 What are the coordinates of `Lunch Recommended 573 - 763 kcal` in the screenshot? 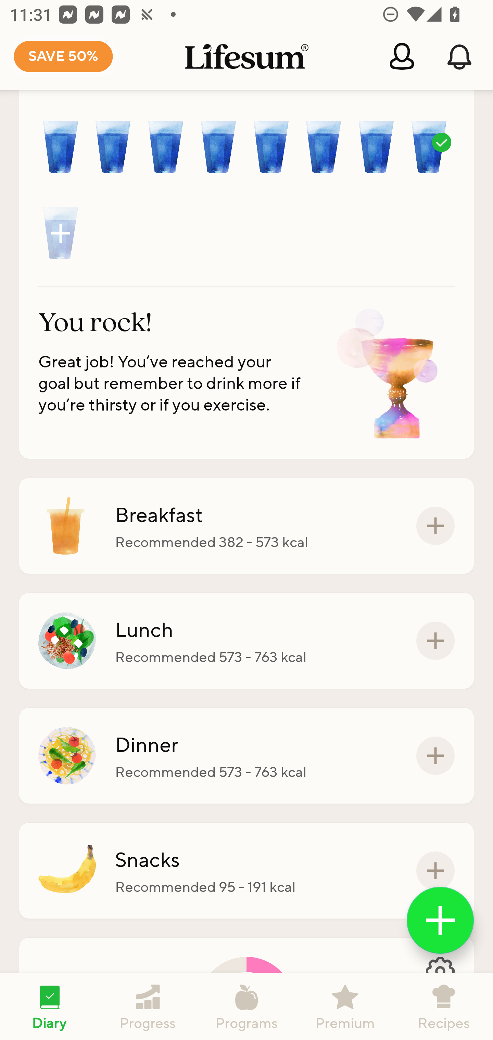 It's located at (246, 640).